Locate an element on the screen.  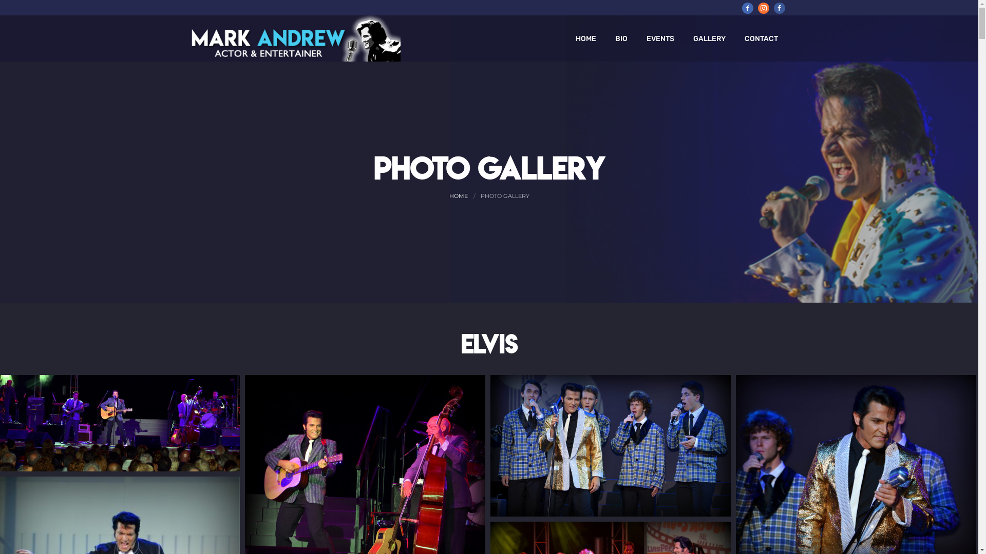
CONTACT is located at coordinates (761, 38).